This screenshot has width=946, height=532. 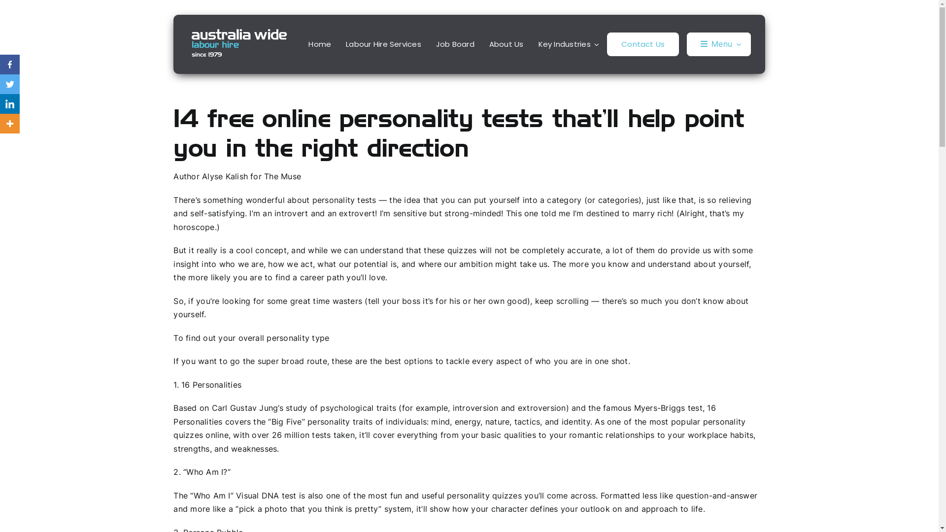 What do you see at coordinates (507, 44) in the screenshot?
I see `About Us` at bounding box center [507, 44].